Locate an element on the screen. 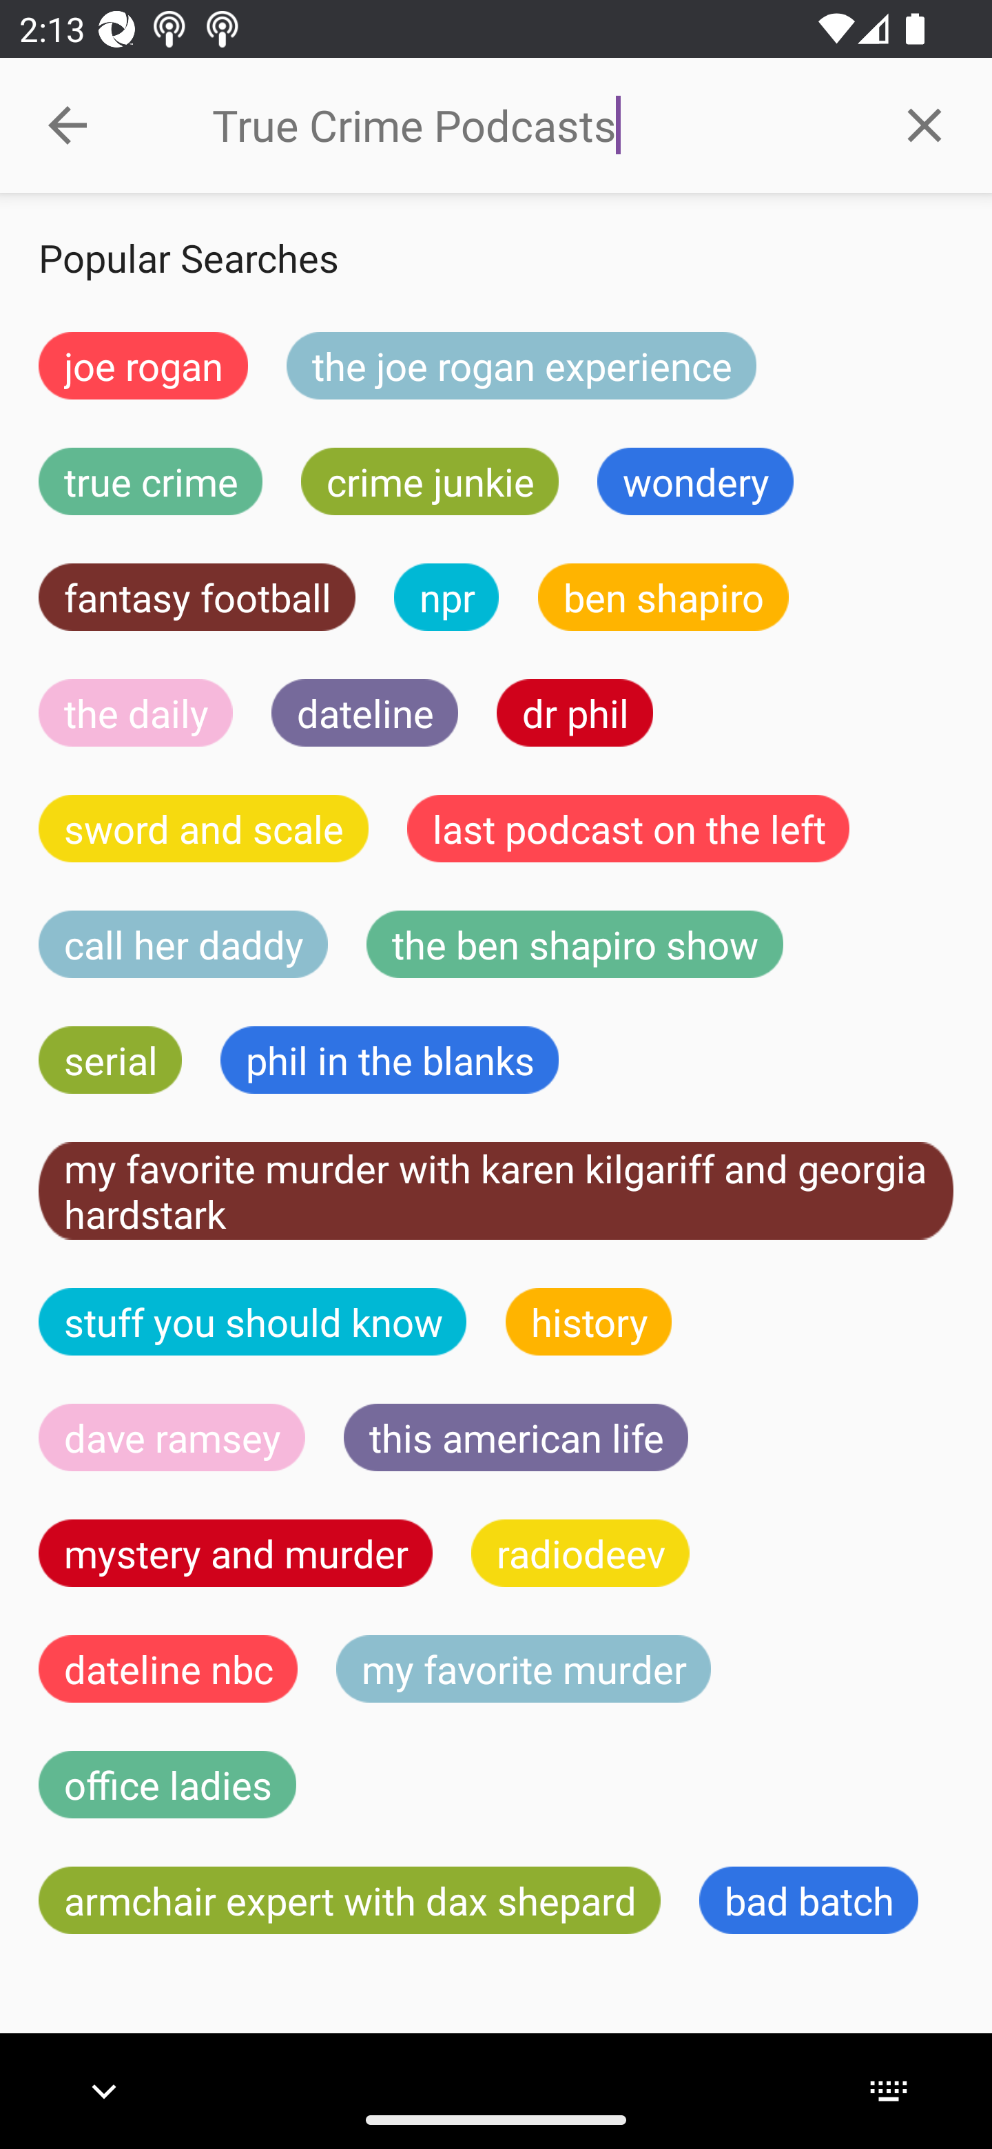 The width and height of the screenshot is (992, 2149). fantasy football is located at coordinates (197, 597).